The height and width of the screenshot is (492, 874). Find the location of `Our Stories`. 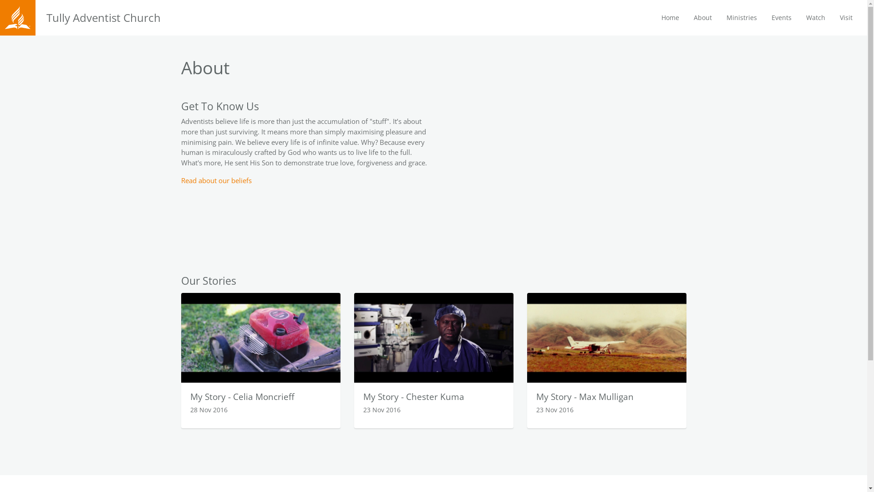

Our Stories is located at coordinates (208, 281).